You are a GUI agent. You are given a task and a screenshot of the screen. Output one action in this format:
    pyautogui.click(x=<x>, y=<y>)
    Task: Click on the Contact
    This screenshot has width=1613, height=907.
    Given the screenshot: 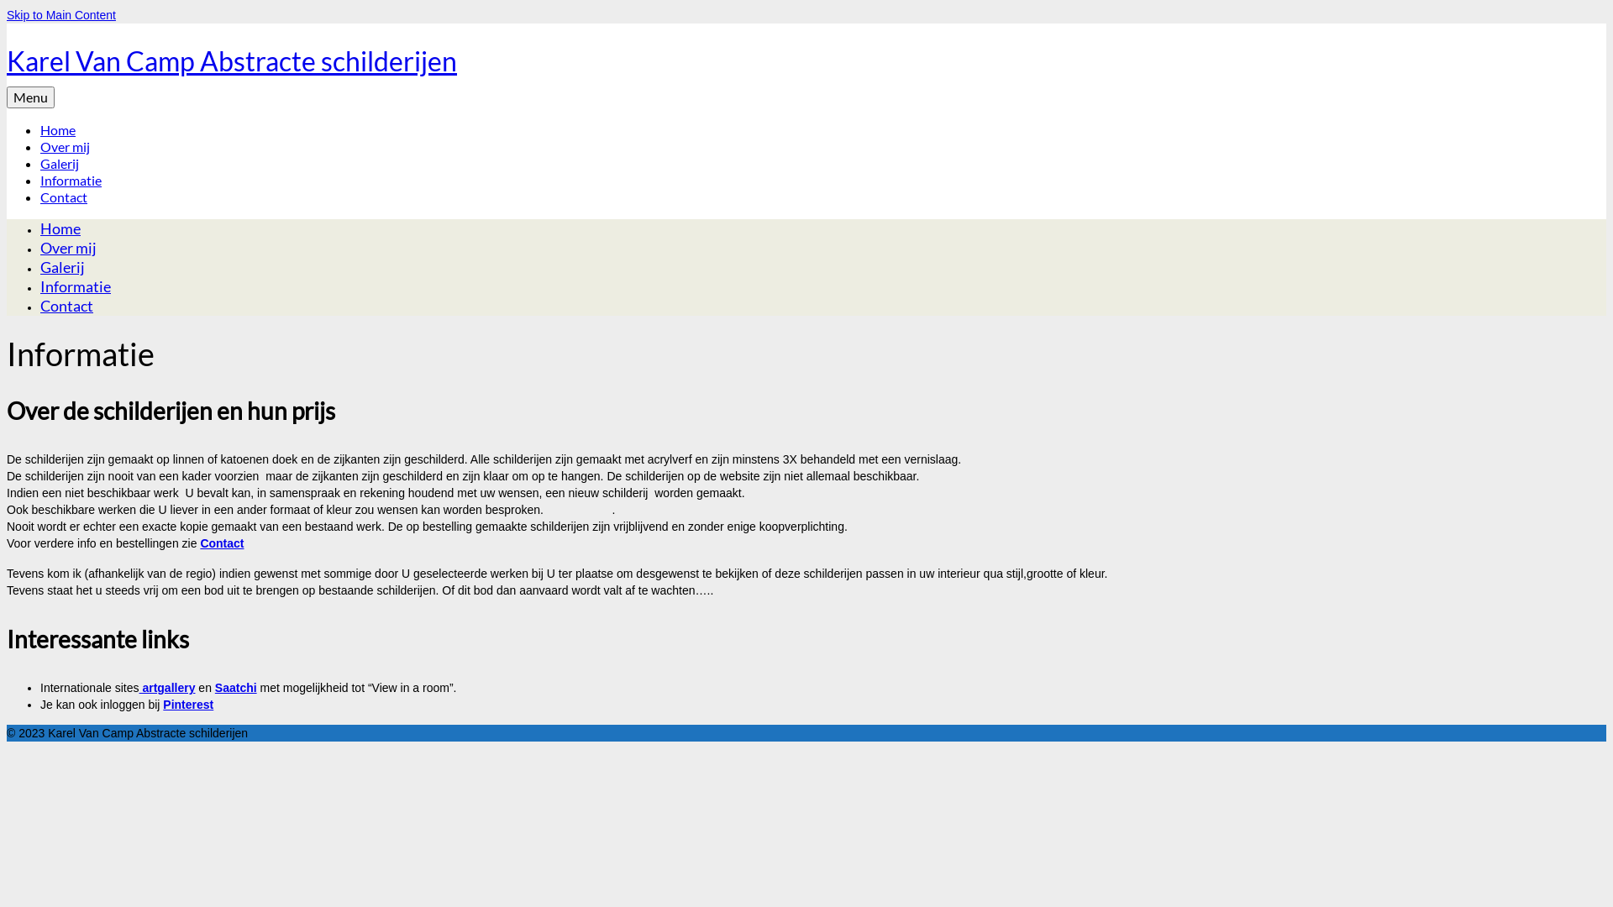 What is the action you would take?
    pyautogui.click(x=222, y=543)
    